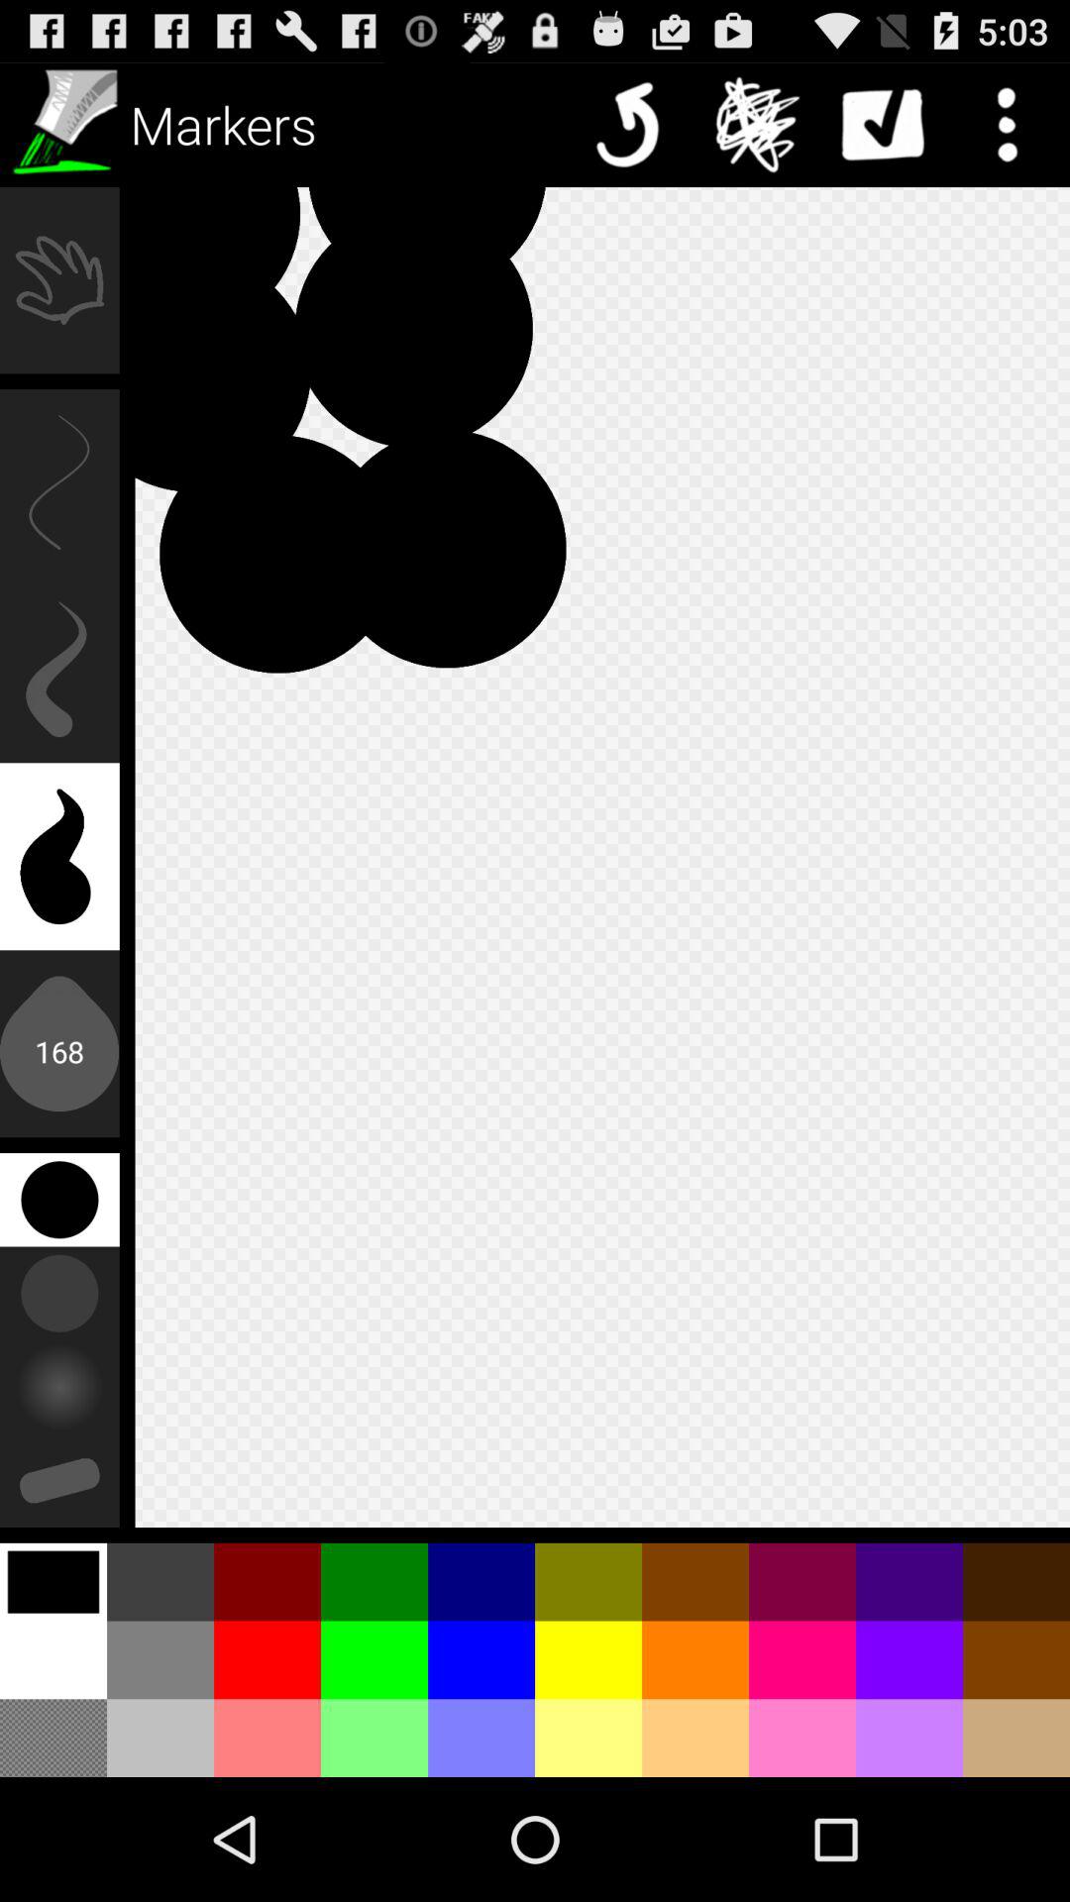 Image resolution: width=1070 pixels, height=1902 pixels. I want to click on click on the 3rd color from the left in the 2nd row at the bottom of the page, so click(267, 1660).